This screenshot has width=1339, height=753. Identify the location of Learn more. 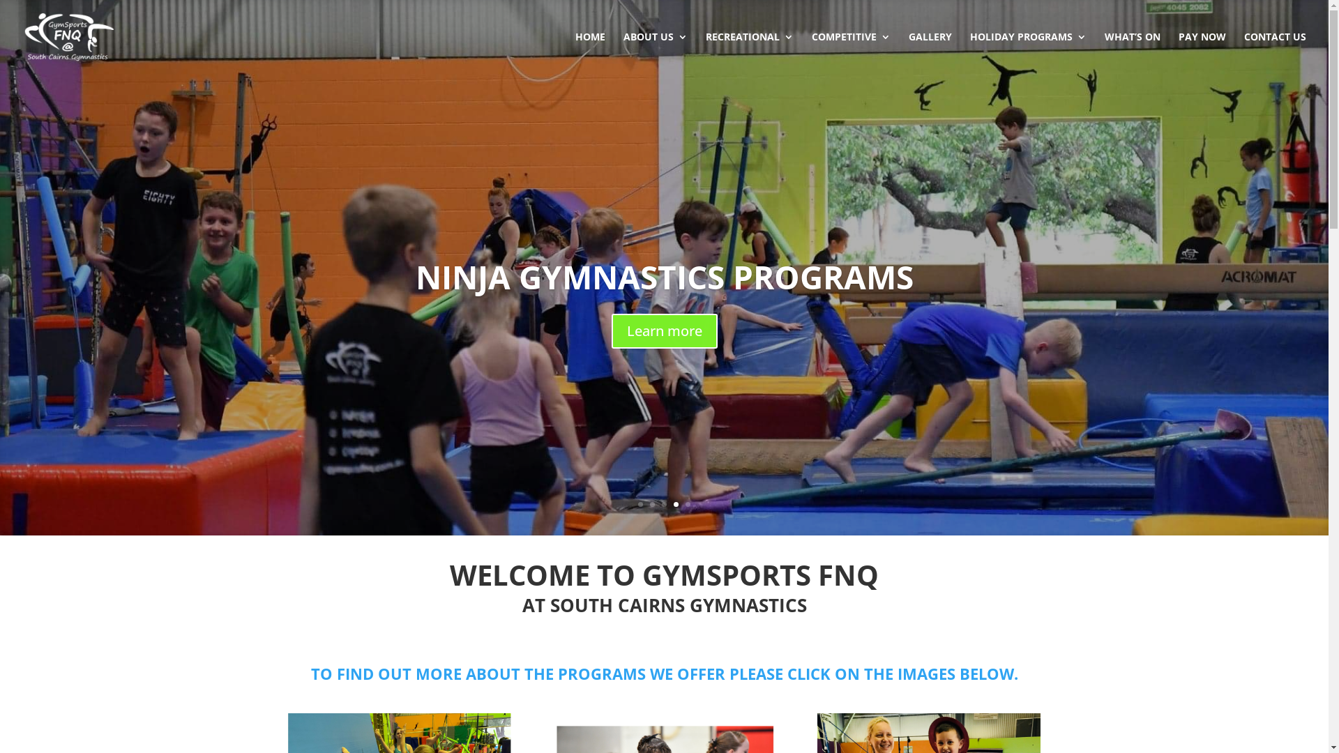
(664, 331).